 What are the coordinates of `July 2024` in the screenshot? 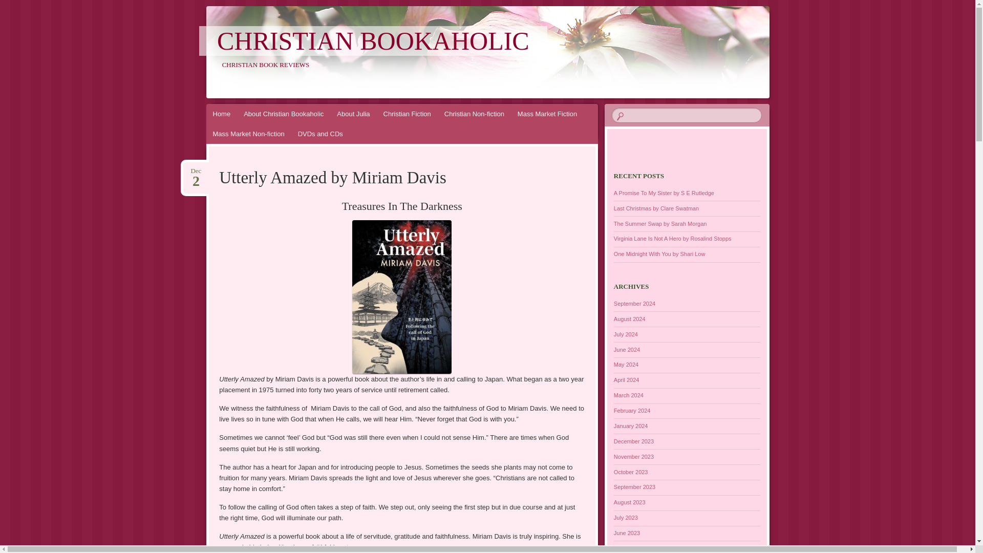 It's located at (626, 334).